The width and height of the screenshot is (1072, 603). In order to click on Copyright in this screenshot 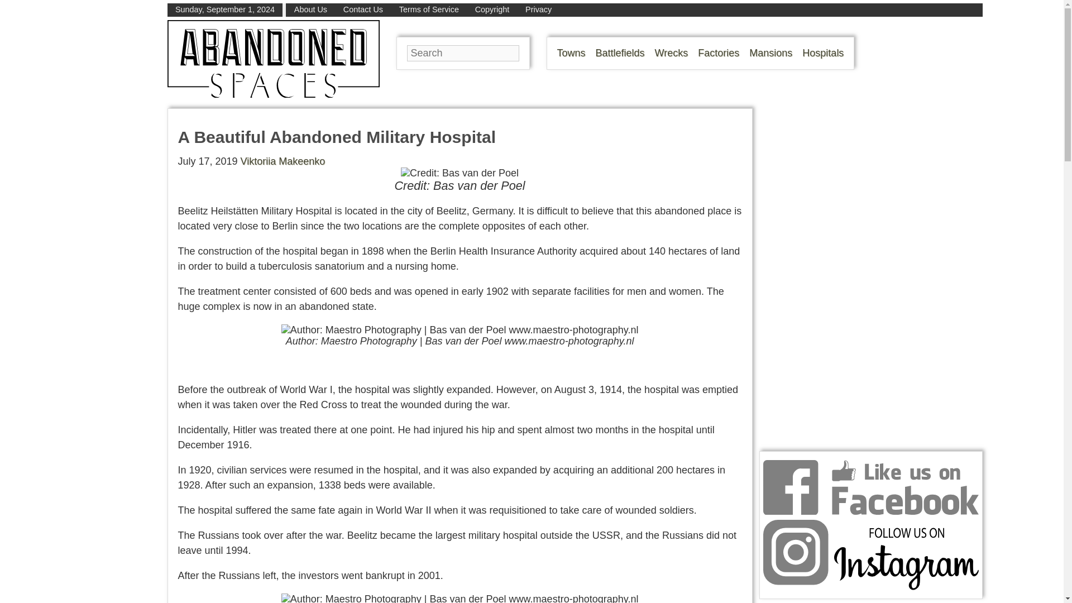, I will do `click(492, 9)`.